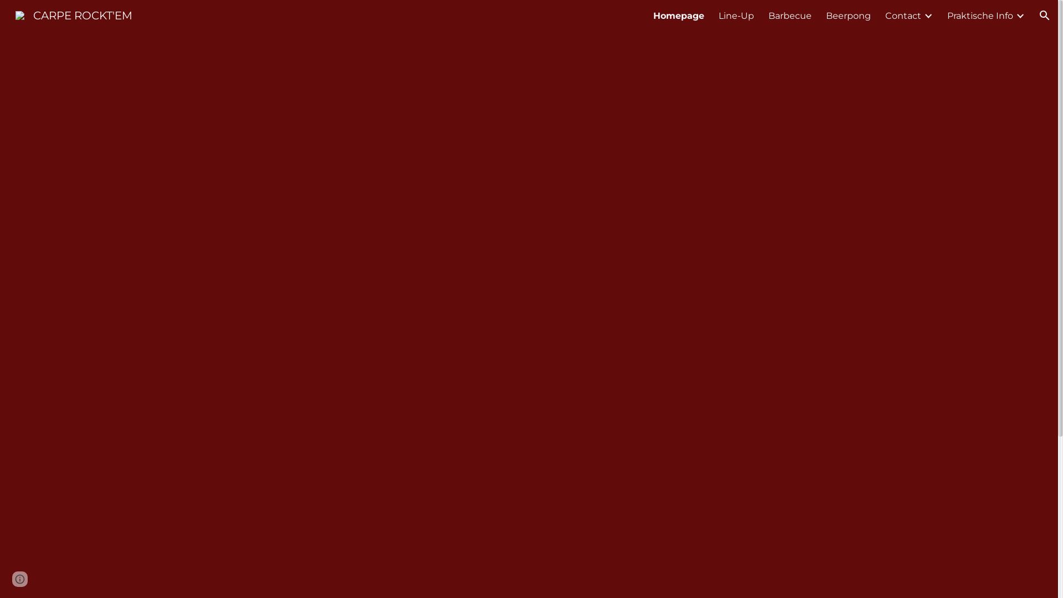 Image resolution: width=1063 pixels, height=598 pixels. What do you see at coordinates (928, 16) in the screenshot?
I see `Expand/Collapse` at bounding box center [928, 16].